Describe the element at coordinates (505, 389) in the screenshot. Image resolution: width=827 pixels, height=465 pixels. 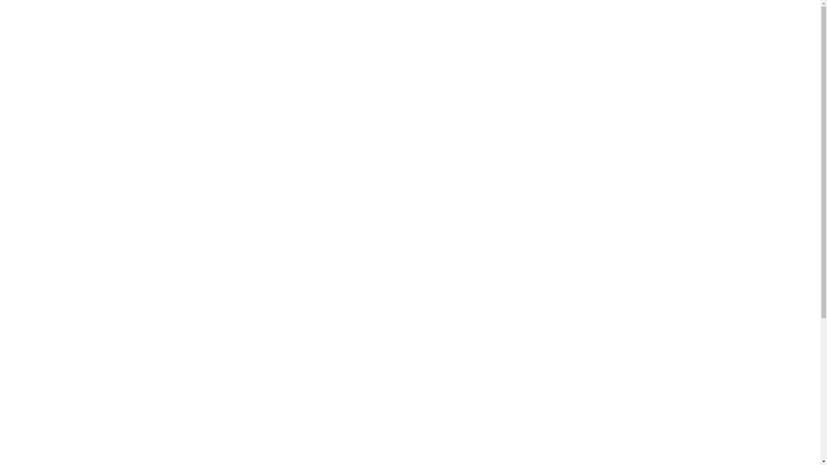
I see `Verstuur` at that location.